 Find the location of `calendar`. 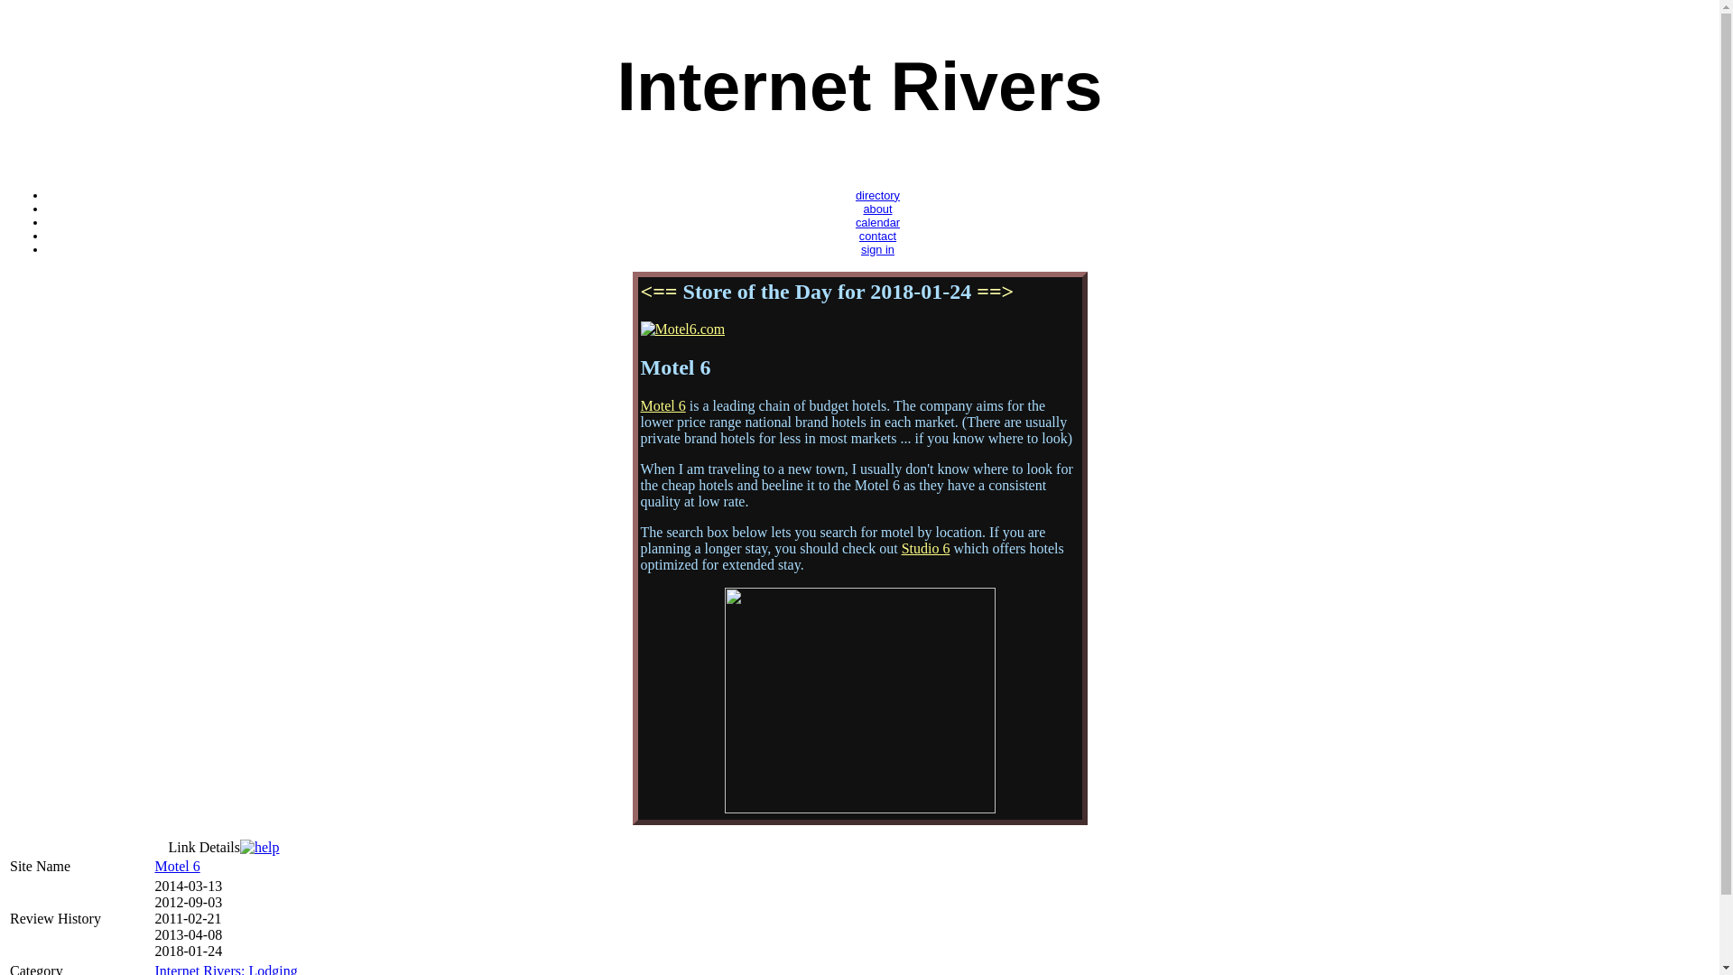

calendar is located at coordinates (877, 222).